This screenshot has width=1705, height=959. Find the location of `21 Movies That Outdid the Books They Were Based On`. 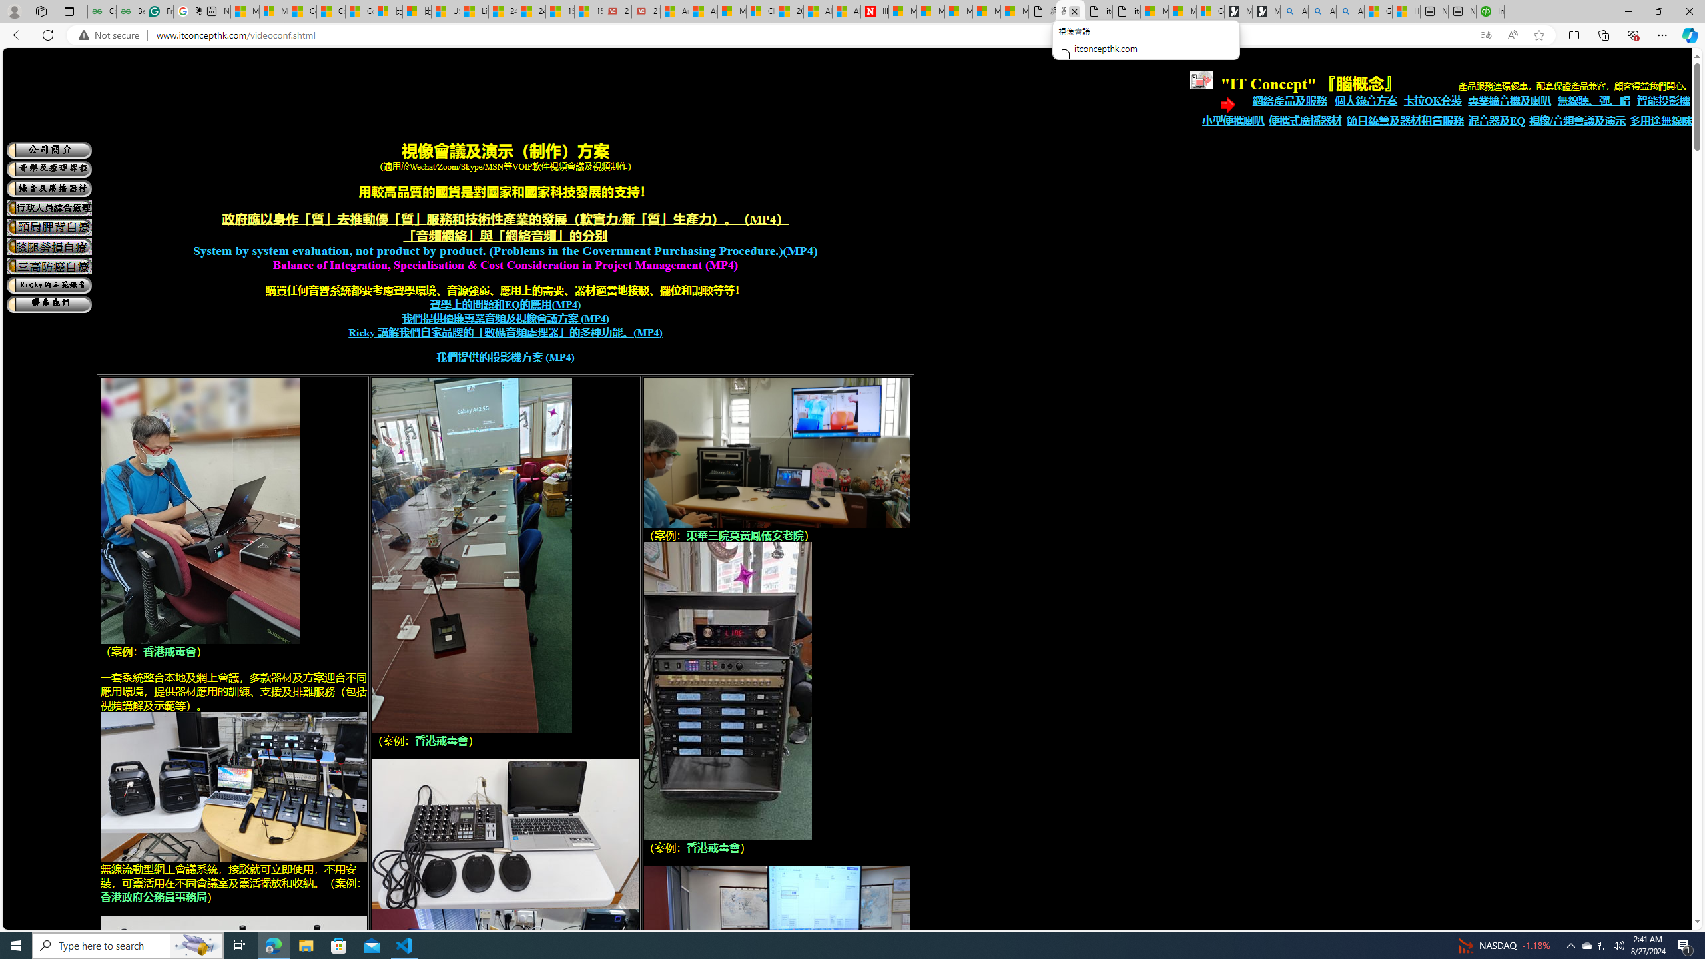

21 Movies That Outdid the Books They Were Based On is located at coordinates (646, 11).